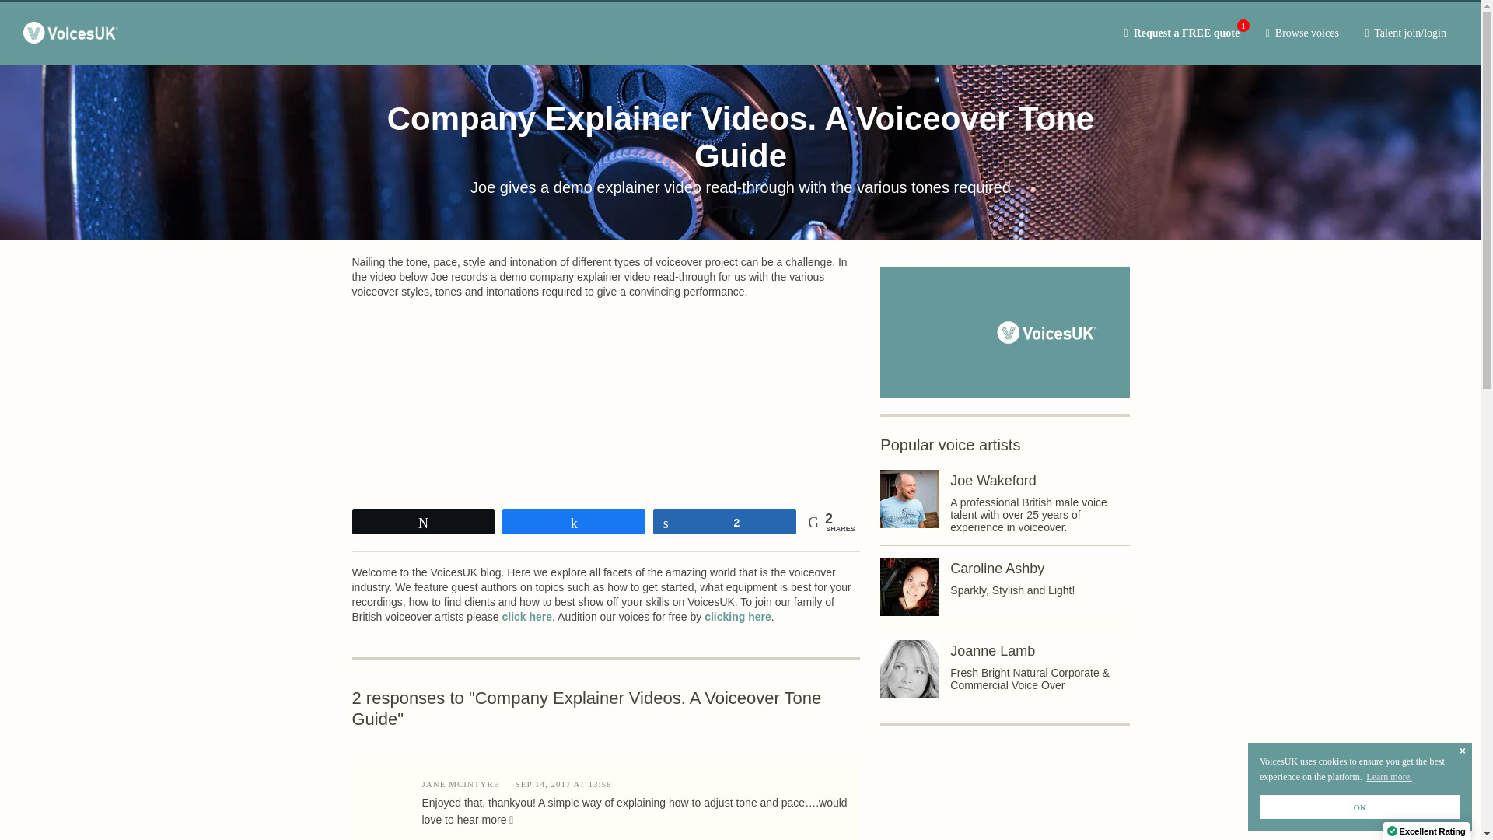 Image resolution: width=1493 pixels, height=840 pixels. I want to click on Login or register as a voice artist, so click(1405, 33).